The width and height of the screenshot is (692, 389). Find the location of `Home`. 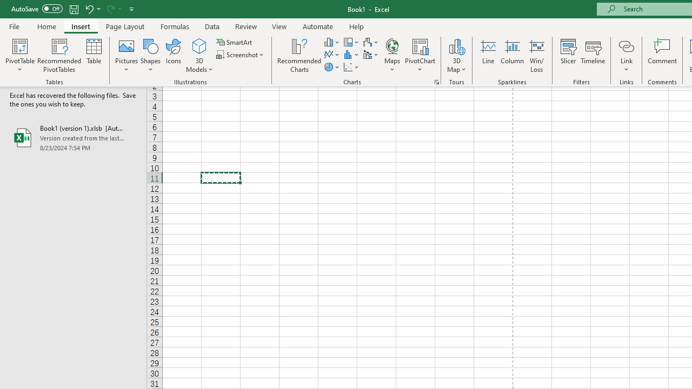

Home is located at coordinates (46, 26).